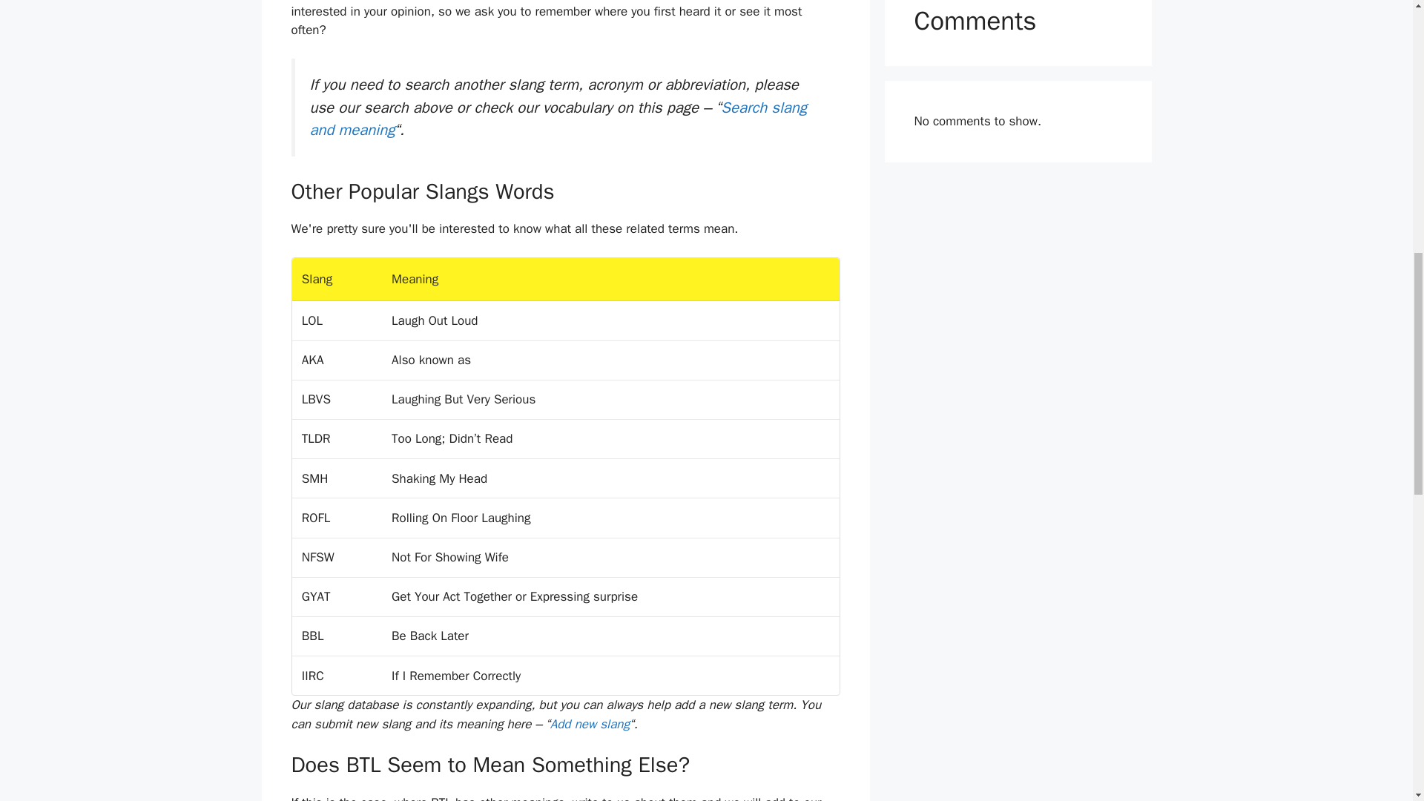 The width and height of the screenshot is (1424, 801). What do you see at coordinates (589, 724) in the screenshot?
I see `Add new slang` at bounding box center [589, 724].